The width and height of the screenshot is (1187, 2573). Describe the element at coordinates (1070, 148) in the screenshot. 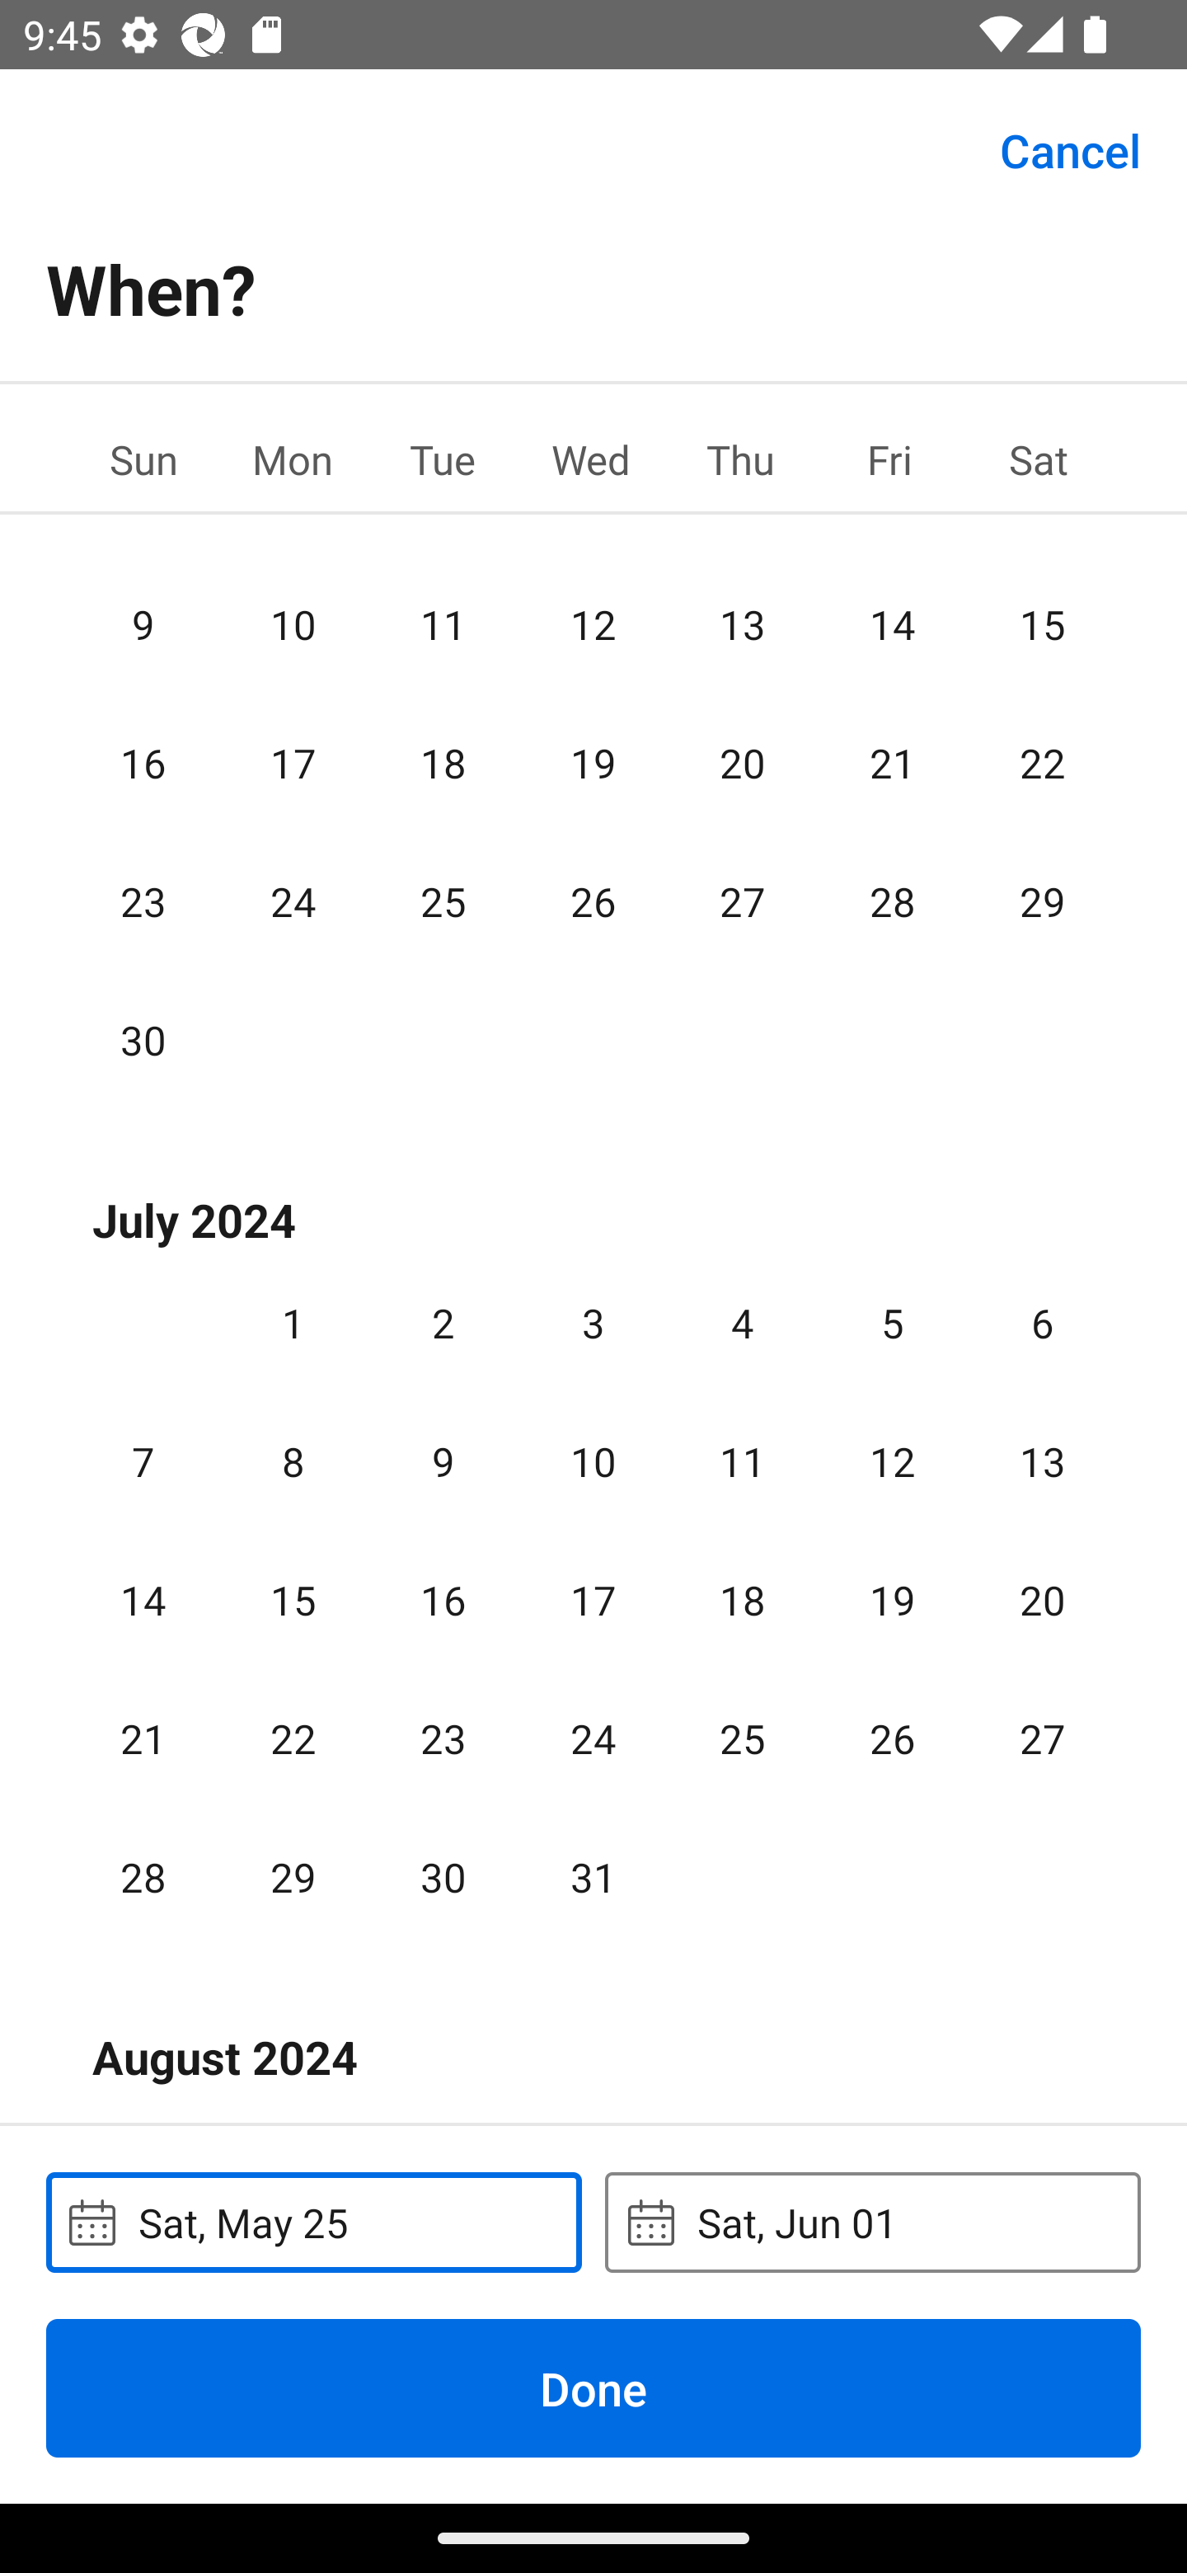

I see `Cancel` at that location.